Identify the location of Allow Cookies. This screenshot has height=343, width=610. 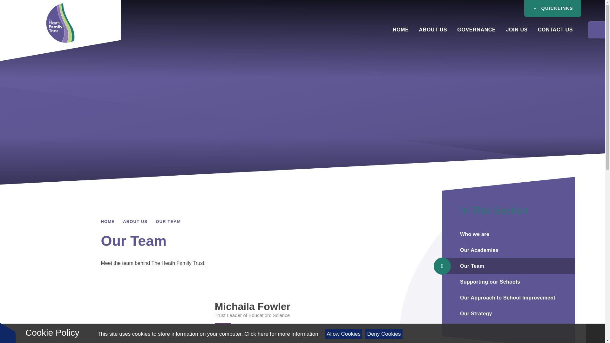
(344, 334).